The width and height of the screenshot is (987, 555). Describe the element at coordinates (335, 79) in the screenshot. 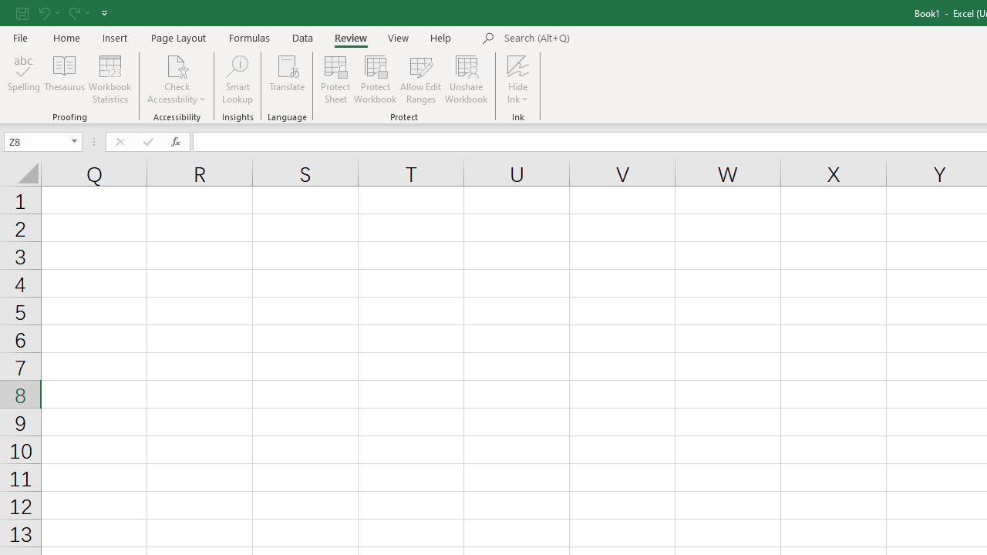

I see `Protect Sheet...` at that location.